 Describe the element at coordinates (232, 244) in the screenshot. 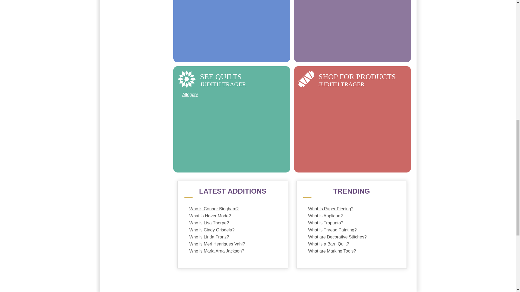

I see `Who is Meri Henriques Vahl?` at that location.